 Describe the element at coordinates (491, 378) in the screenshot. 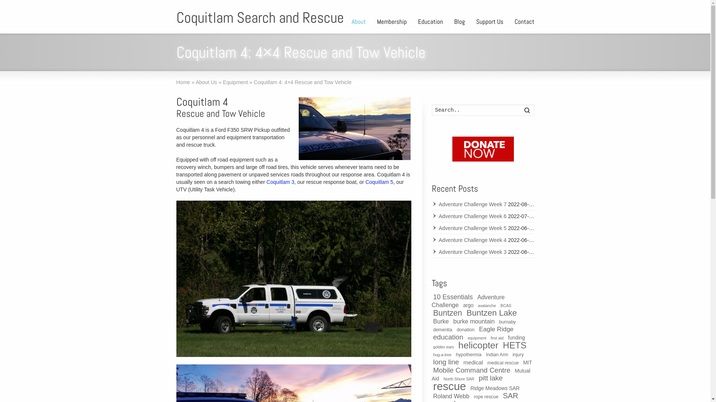

I see `pitt lake` at that location.